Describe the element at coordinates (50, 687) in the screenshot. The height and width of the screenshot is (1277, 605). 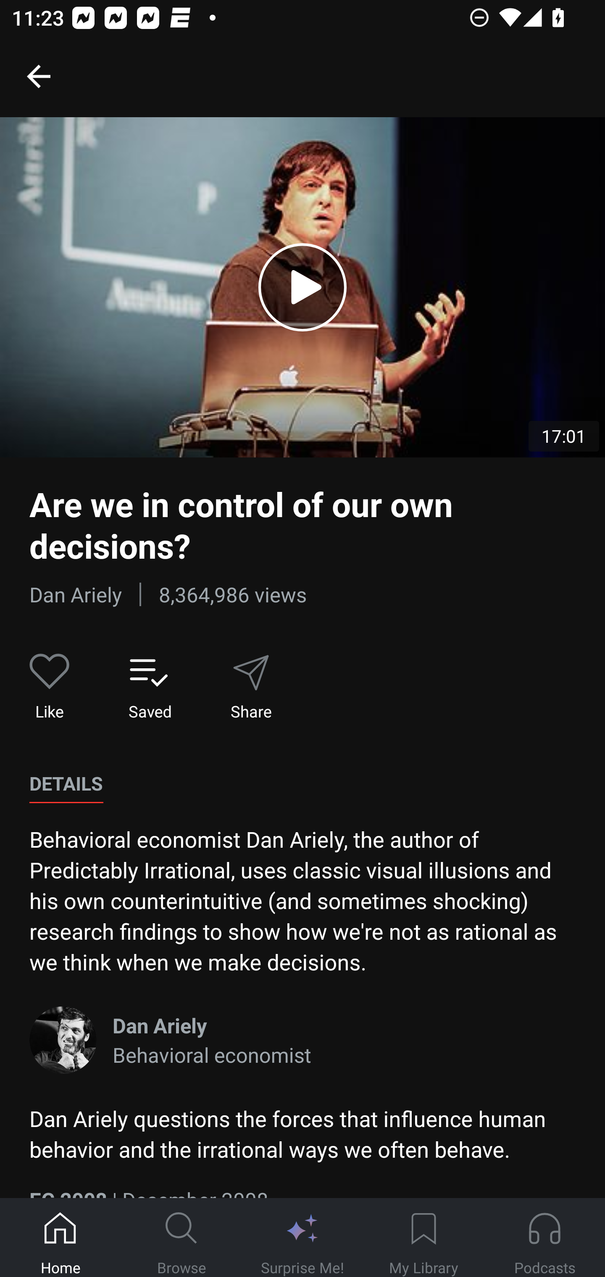
I see `Like` at that location.